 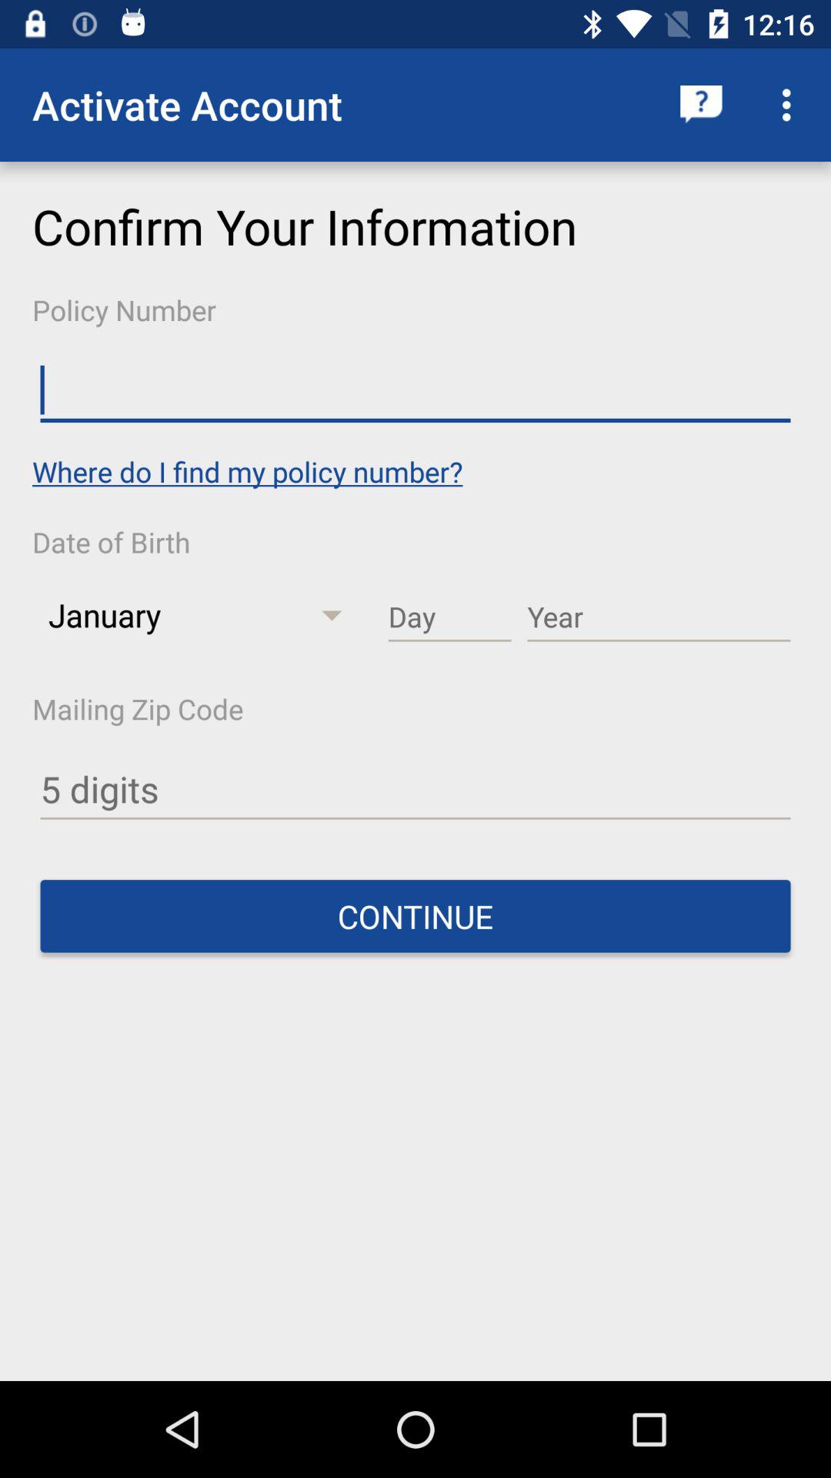 What do you see at coordinates (415, 916) in the screenshot?
I see `launch the continue` at bounding box center [415, 916].